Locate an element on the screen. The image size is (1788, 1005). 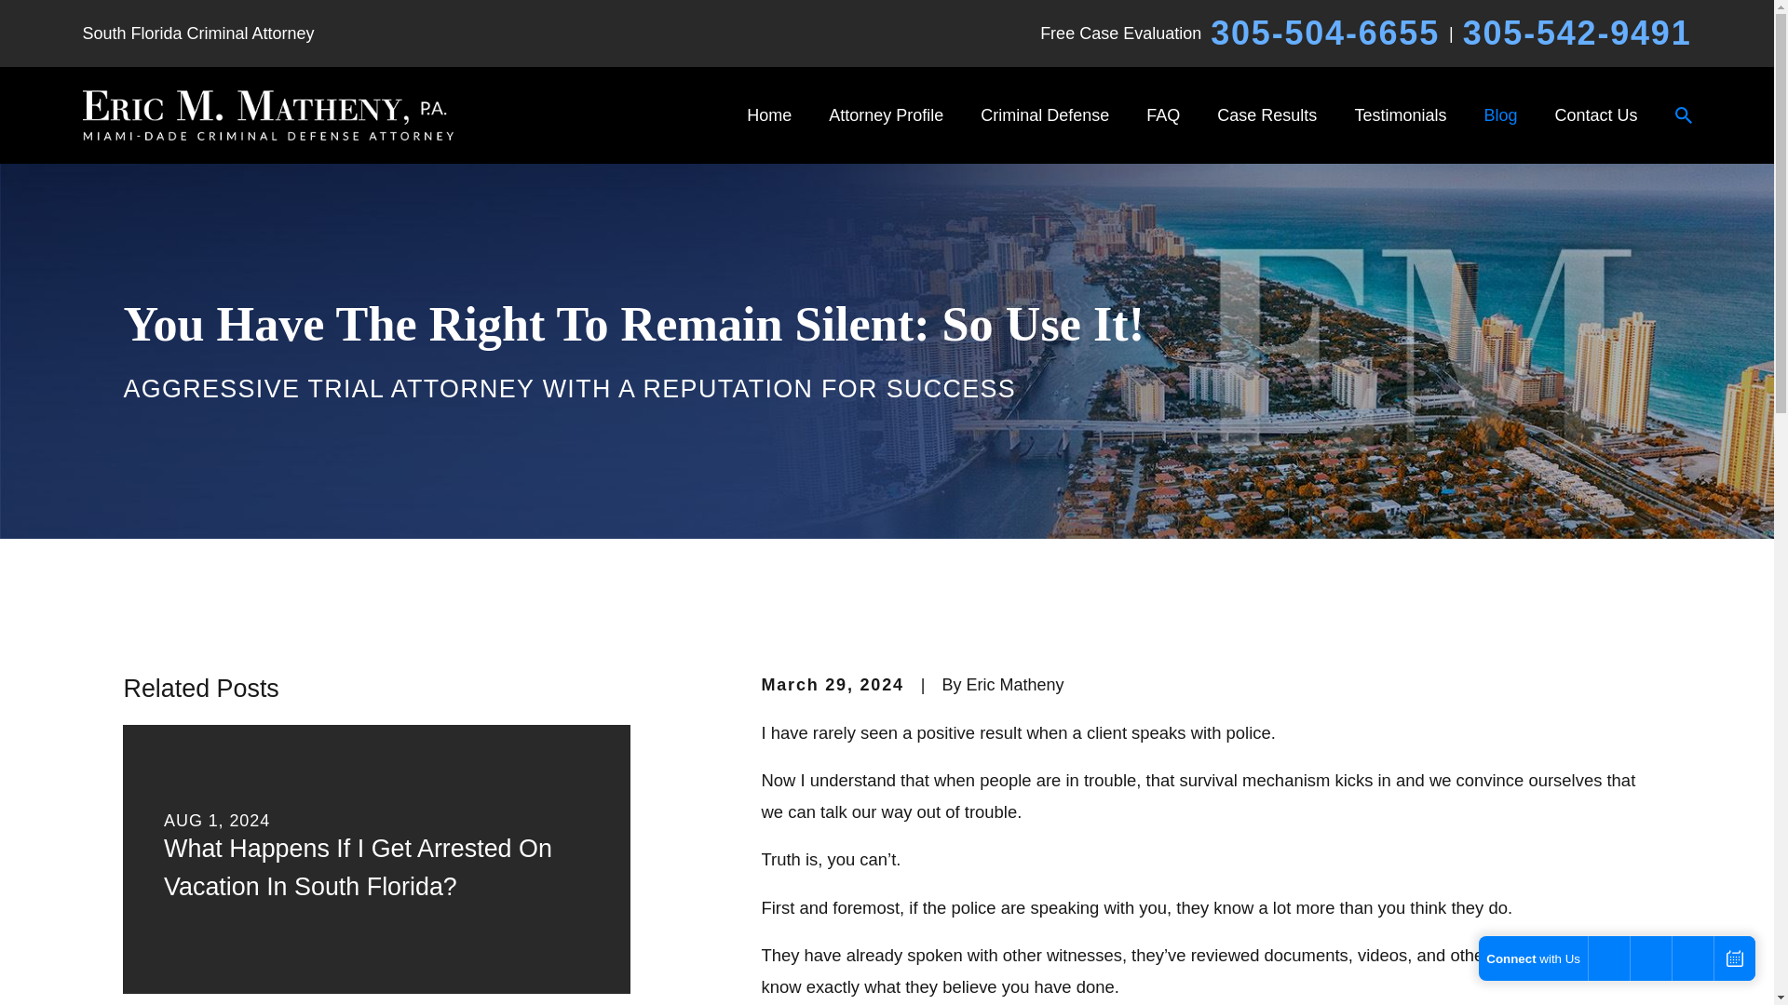
Attorney Profile is located at coordinates (887, 114).